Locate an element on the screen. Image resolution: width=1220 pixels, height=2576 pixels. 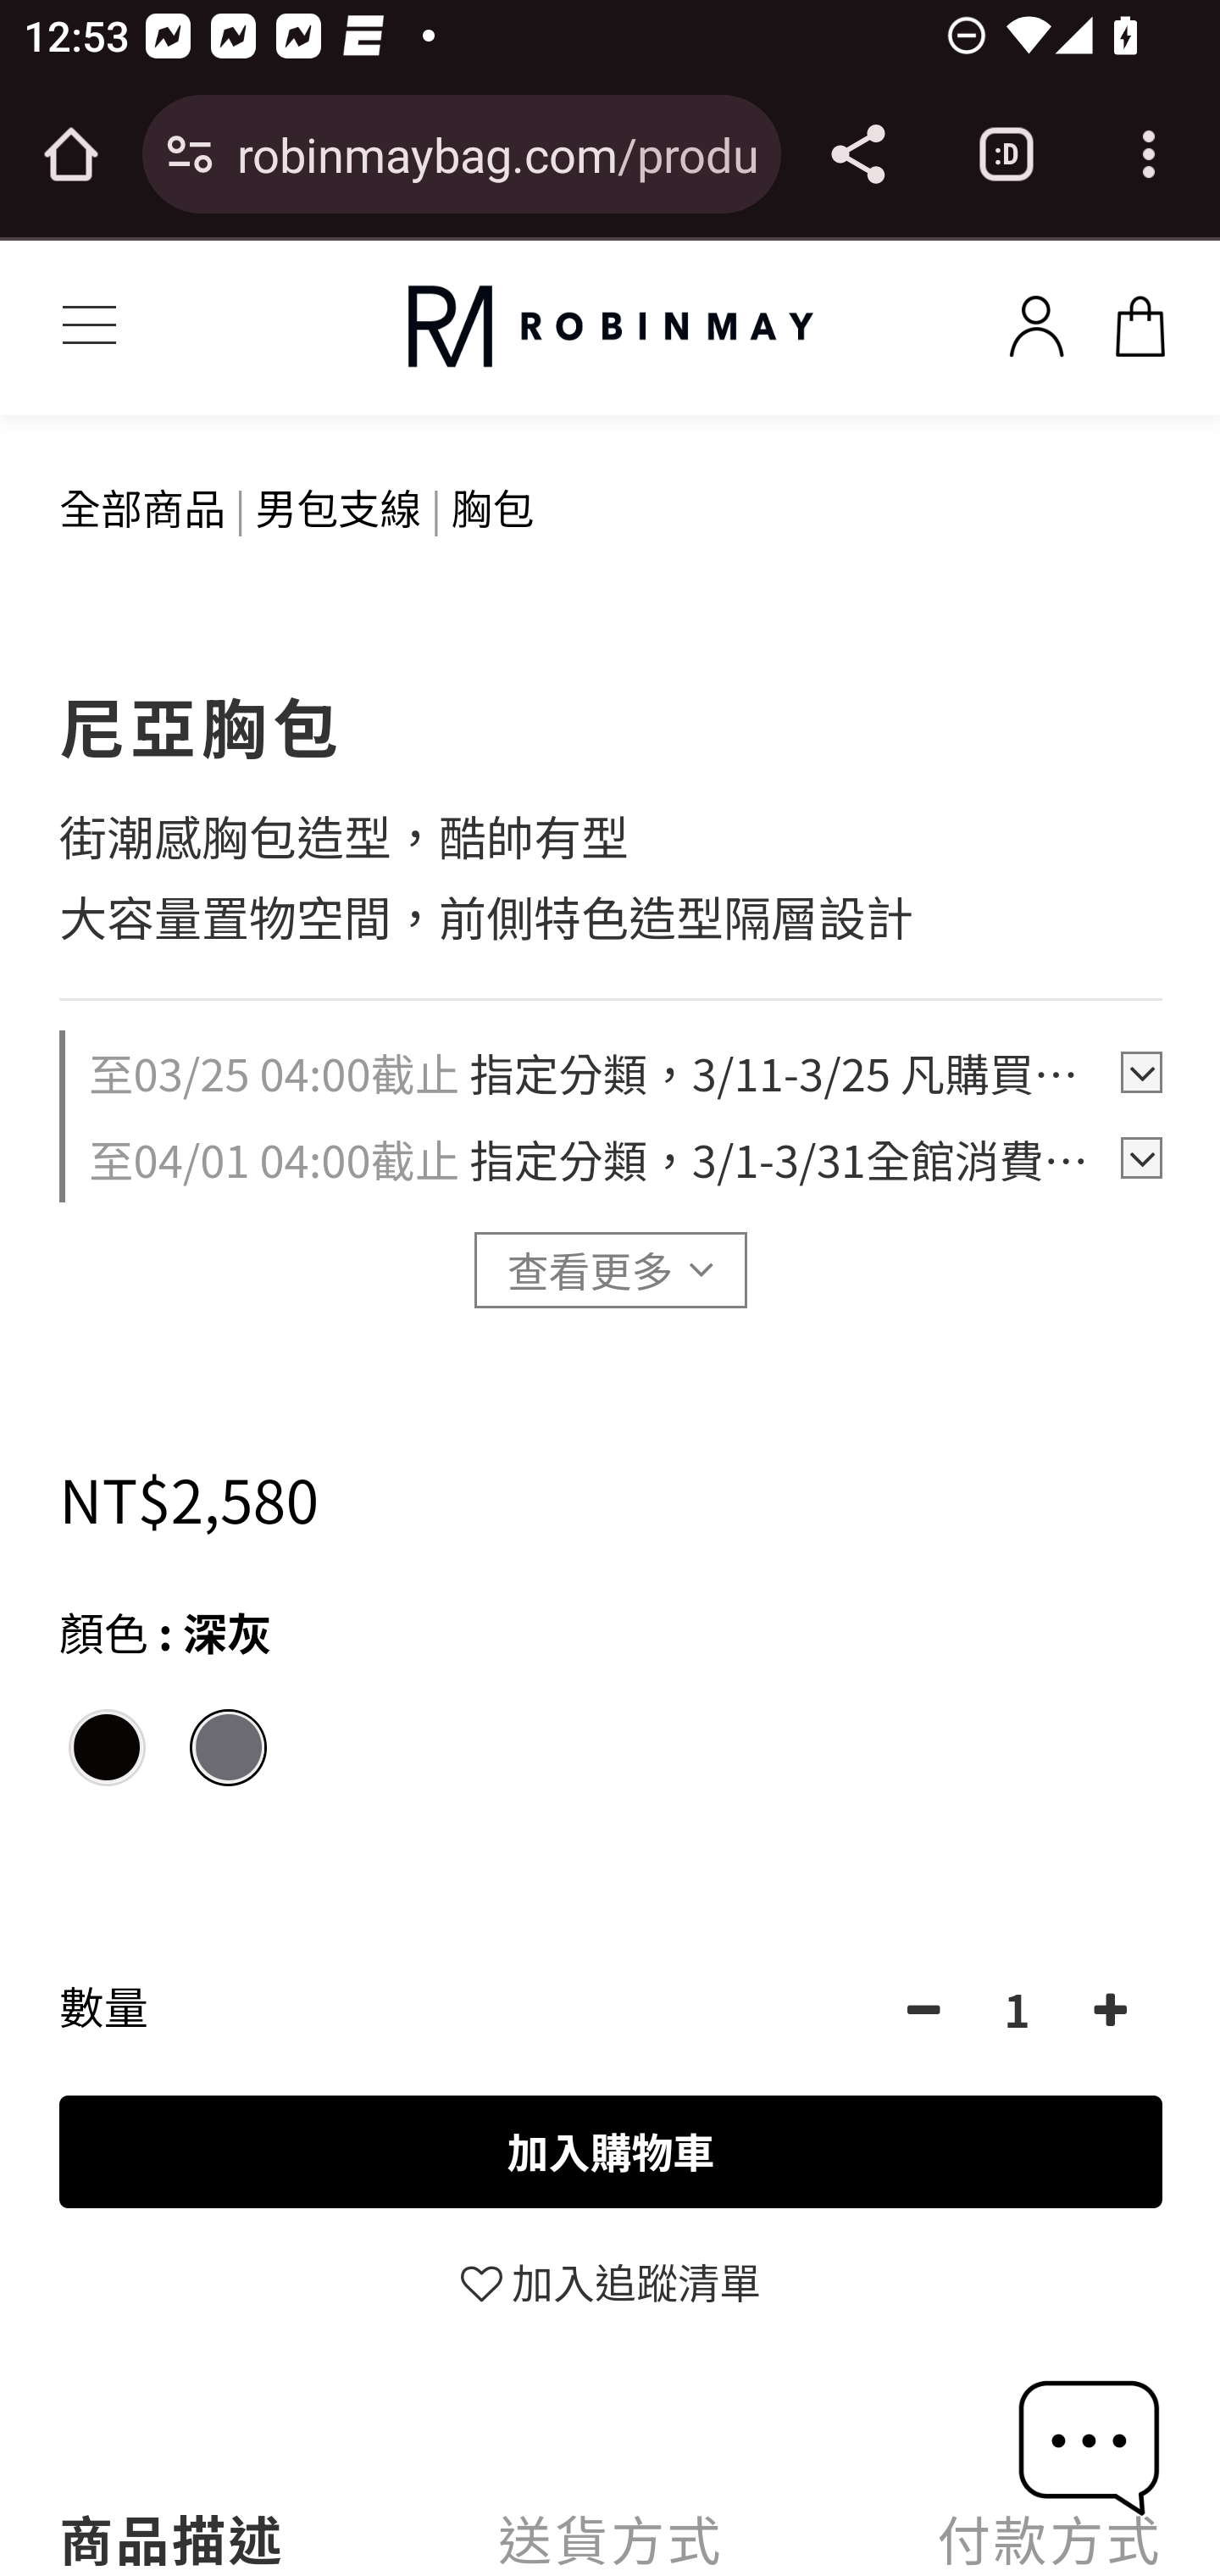
Switch or close tabs is located at coordinates (1006, 154).